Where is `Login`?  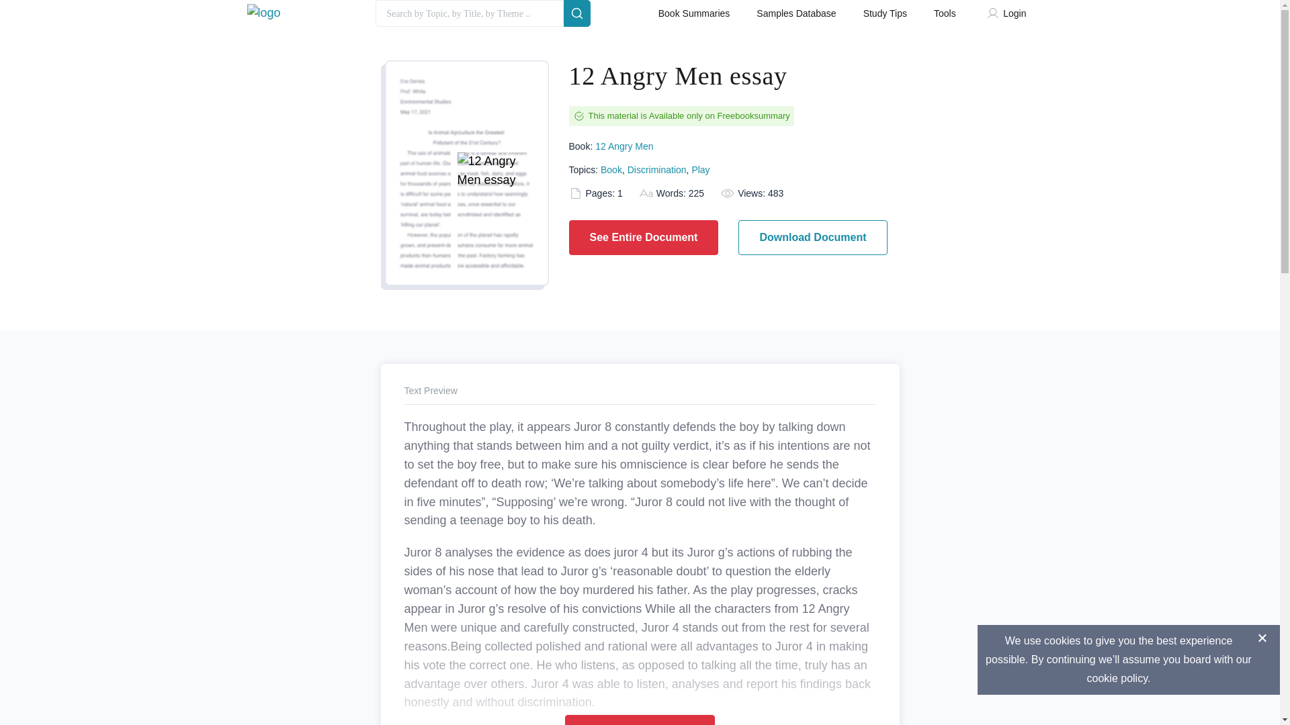
Login is located at coordinates (1009, 16).